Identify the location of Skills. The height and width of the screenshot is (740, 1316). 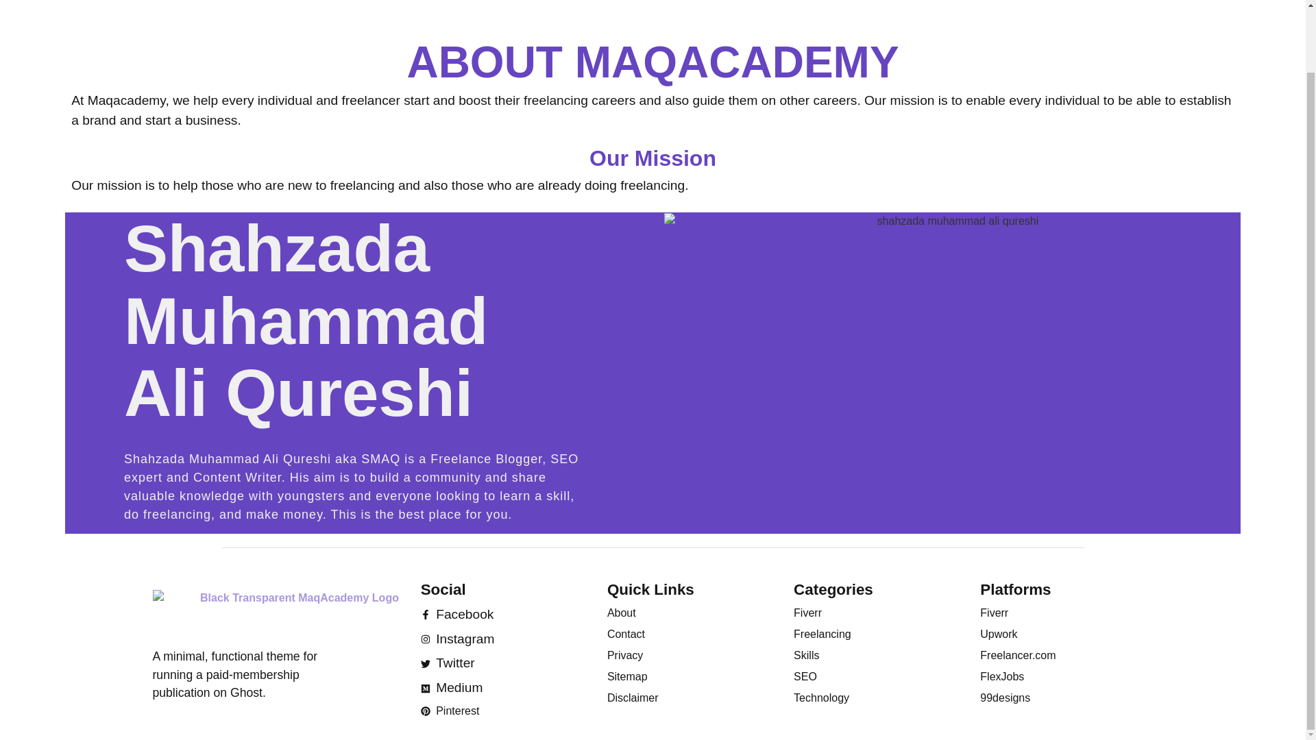
(876, 655).